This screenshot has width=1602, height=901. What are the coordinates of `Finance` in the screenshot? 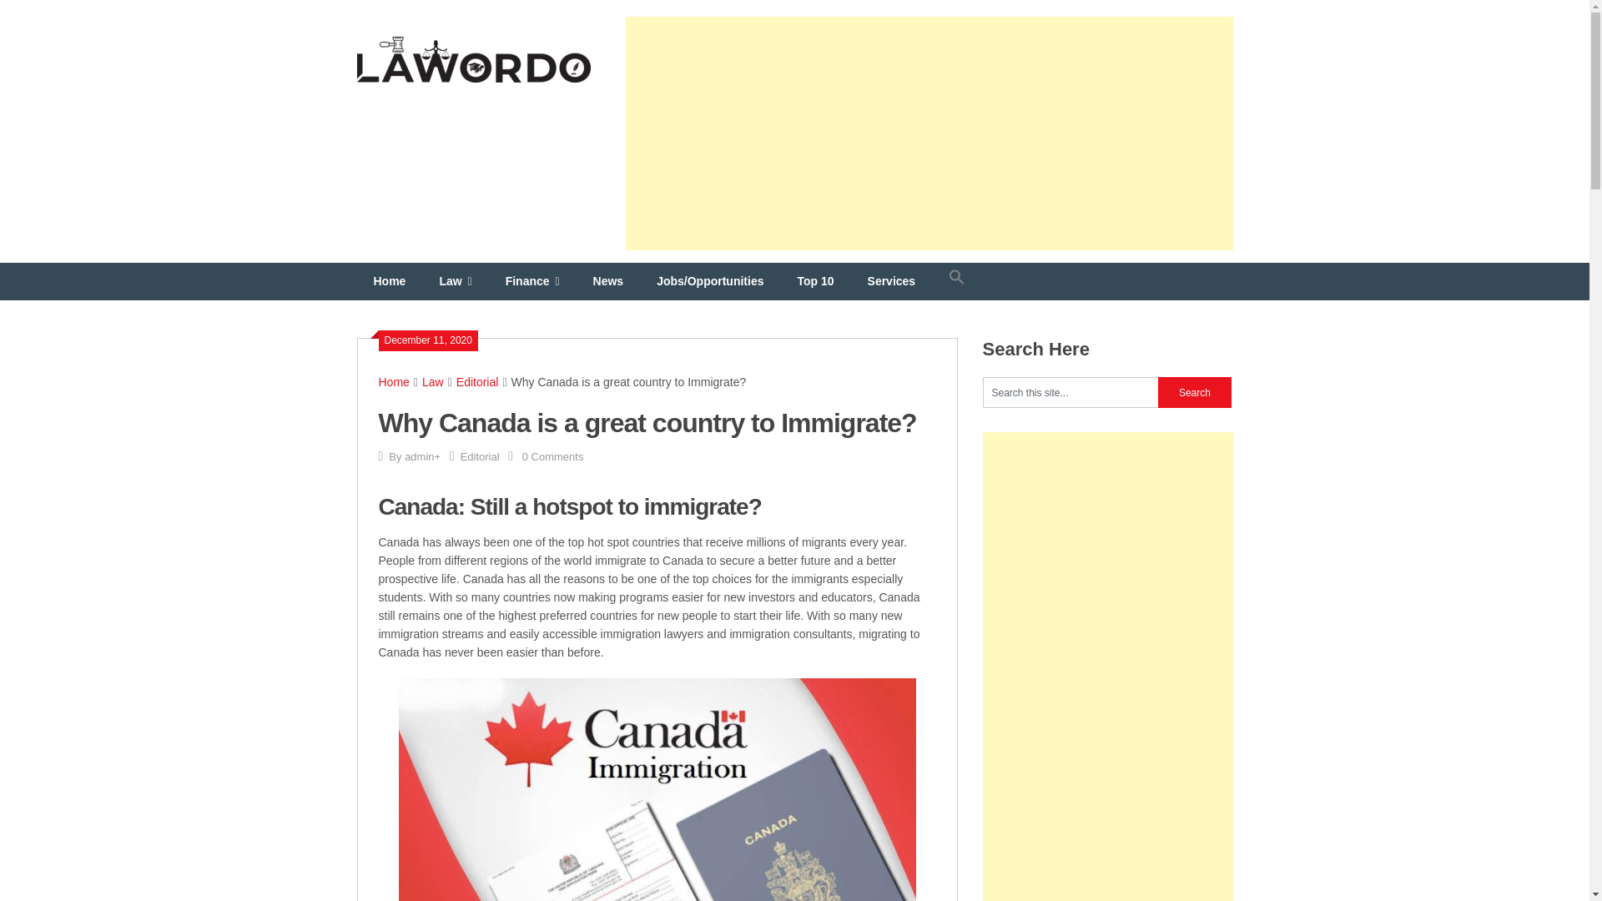 It's located at (532, 281).